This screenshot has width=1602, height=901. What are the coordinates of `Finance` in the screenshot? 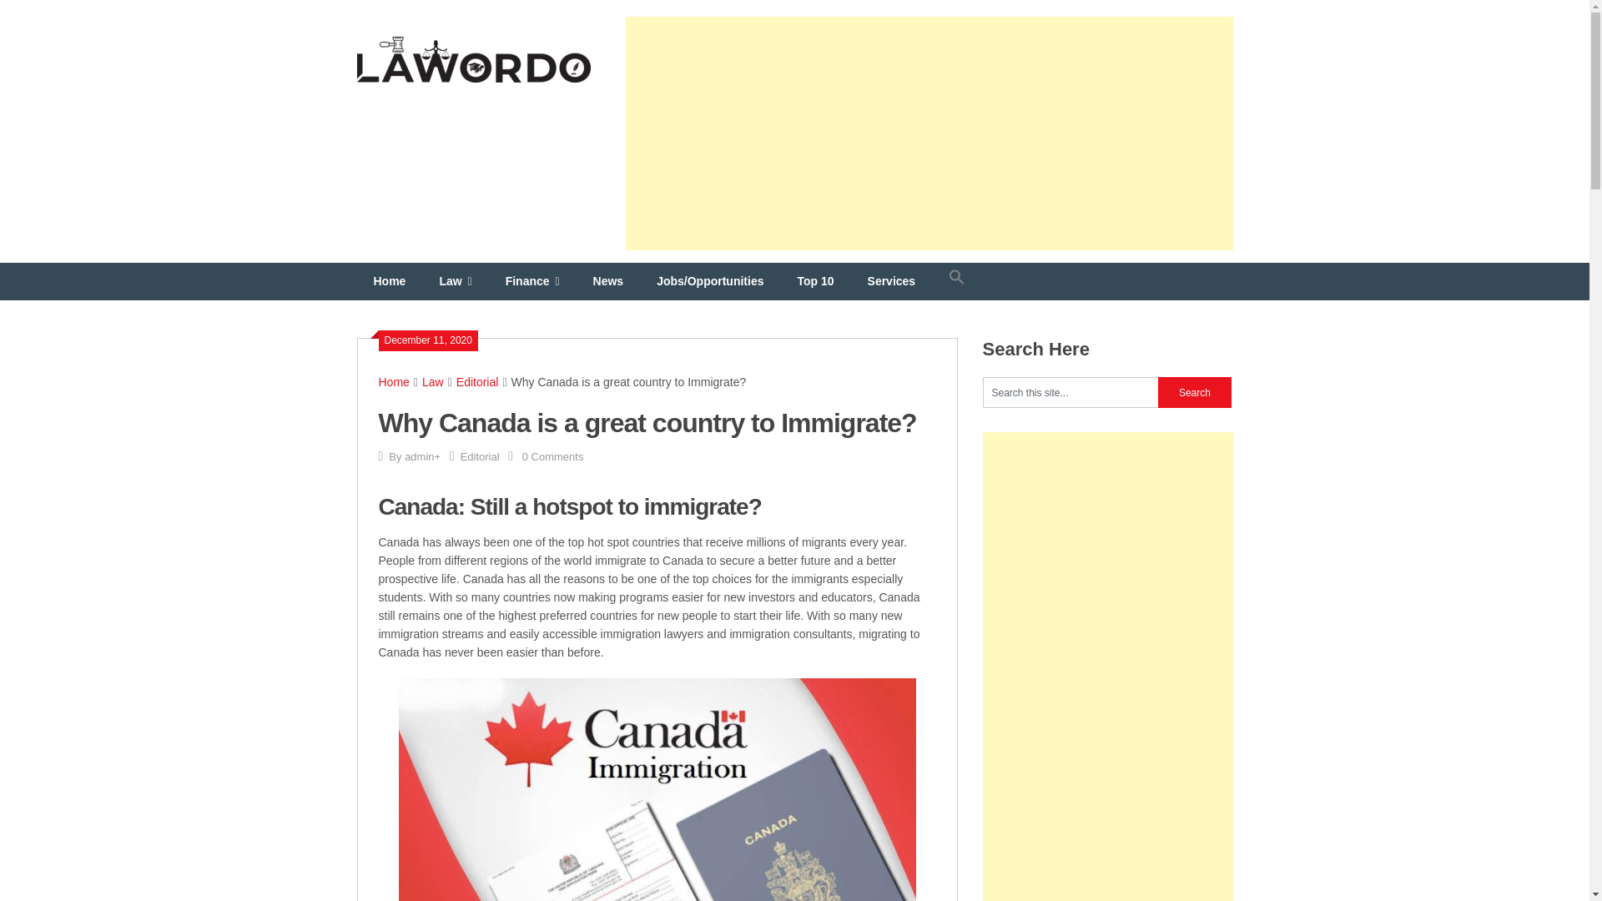 It's located at (532, 281).